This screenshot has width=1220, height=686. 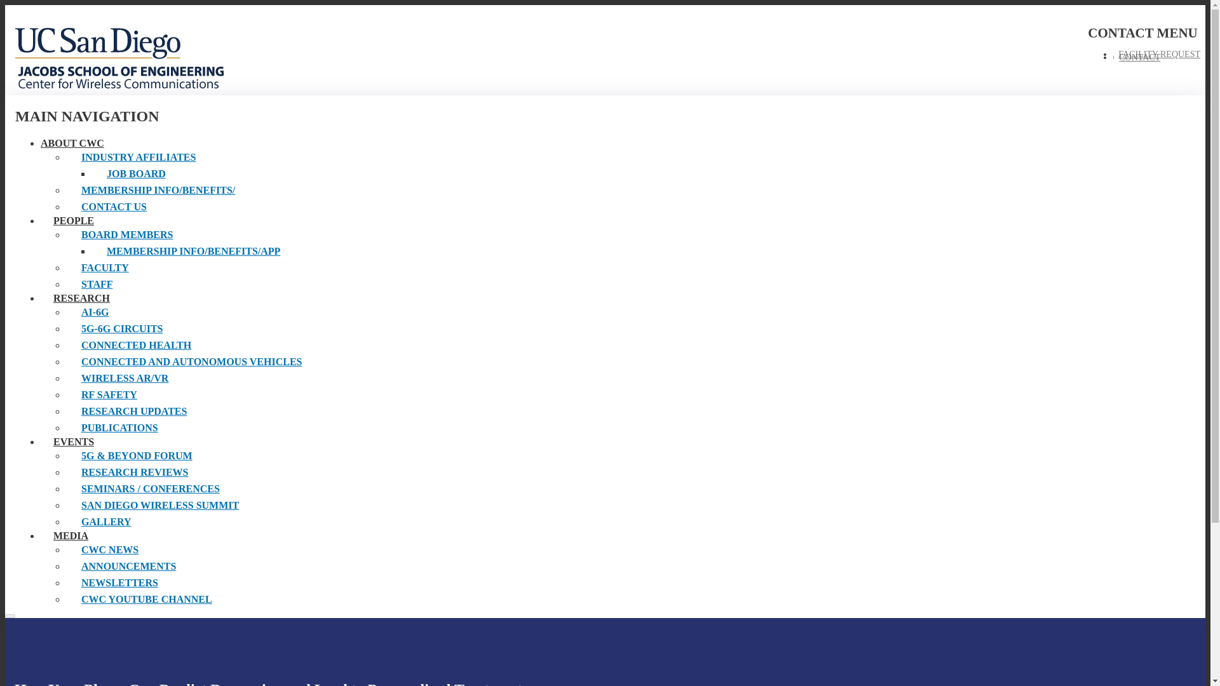 What do you see at coordinates (191, 506) in the screenshot?
I see `SAN DIEGO WIRELESS SUMMIT` at bounding box center [191, 506].